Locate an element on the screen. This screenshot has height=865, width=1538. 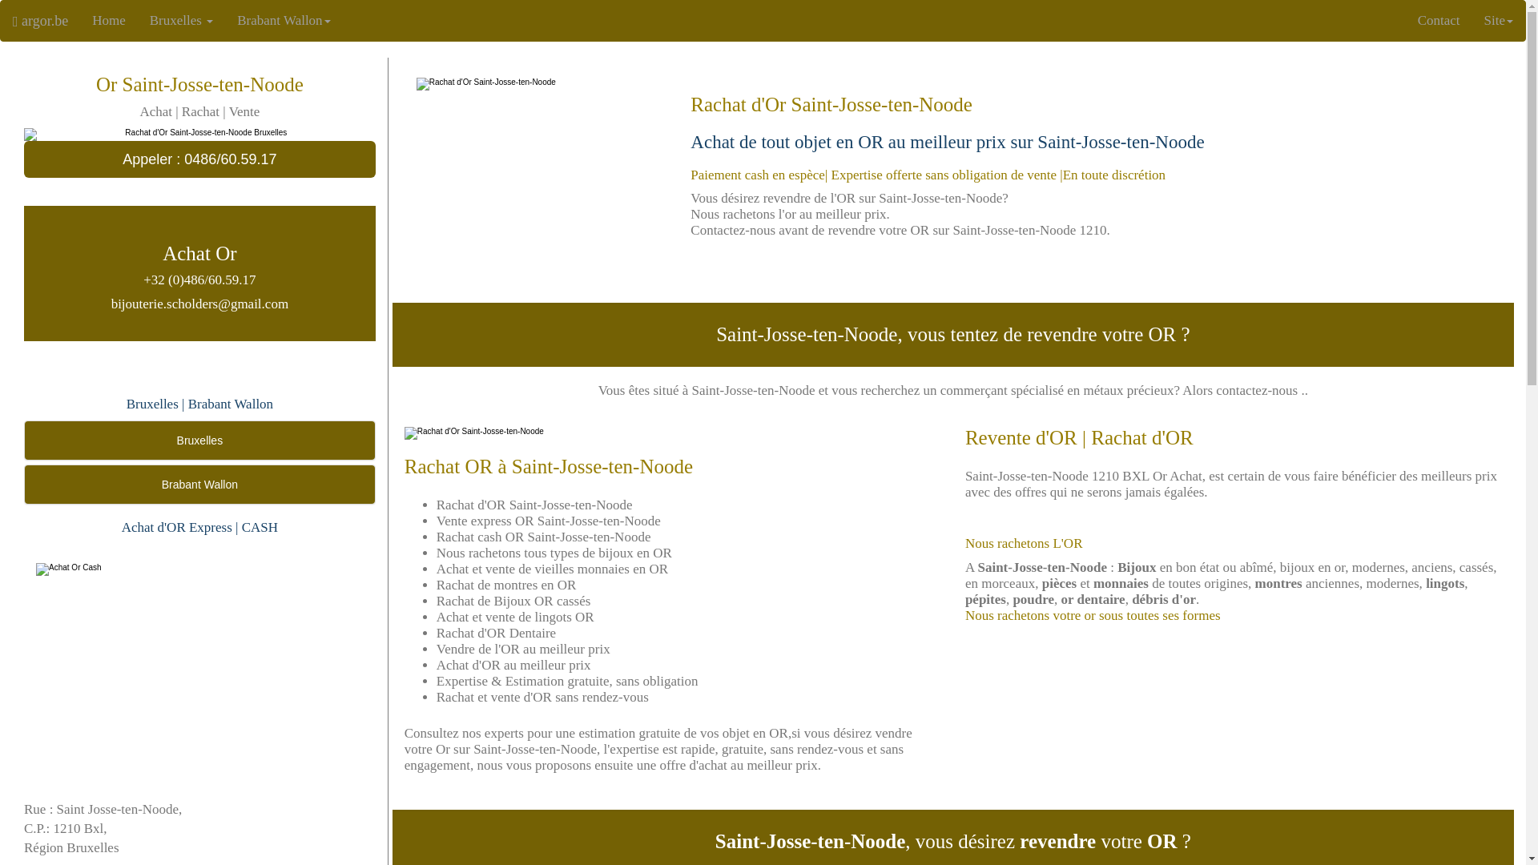
Rachat d'Or Saint-Josse-ten-Noode BXL is located at coordinates (200, 135).